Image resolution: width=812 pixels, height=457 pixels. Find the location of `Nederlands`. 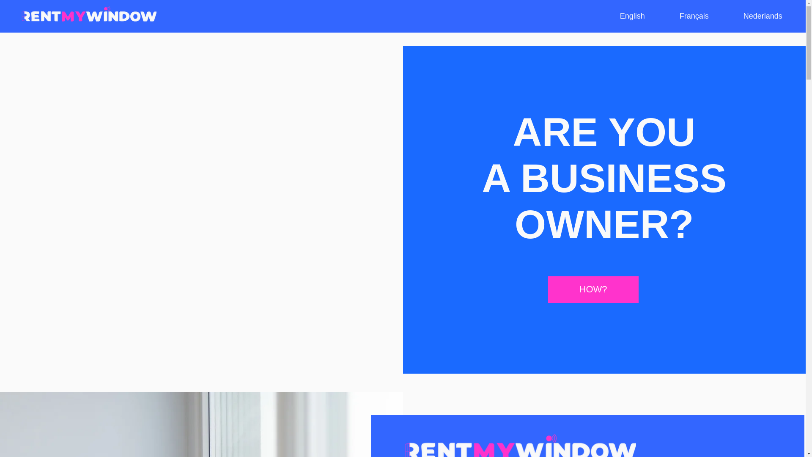

Nederlands is located at coordinates (763, 16).